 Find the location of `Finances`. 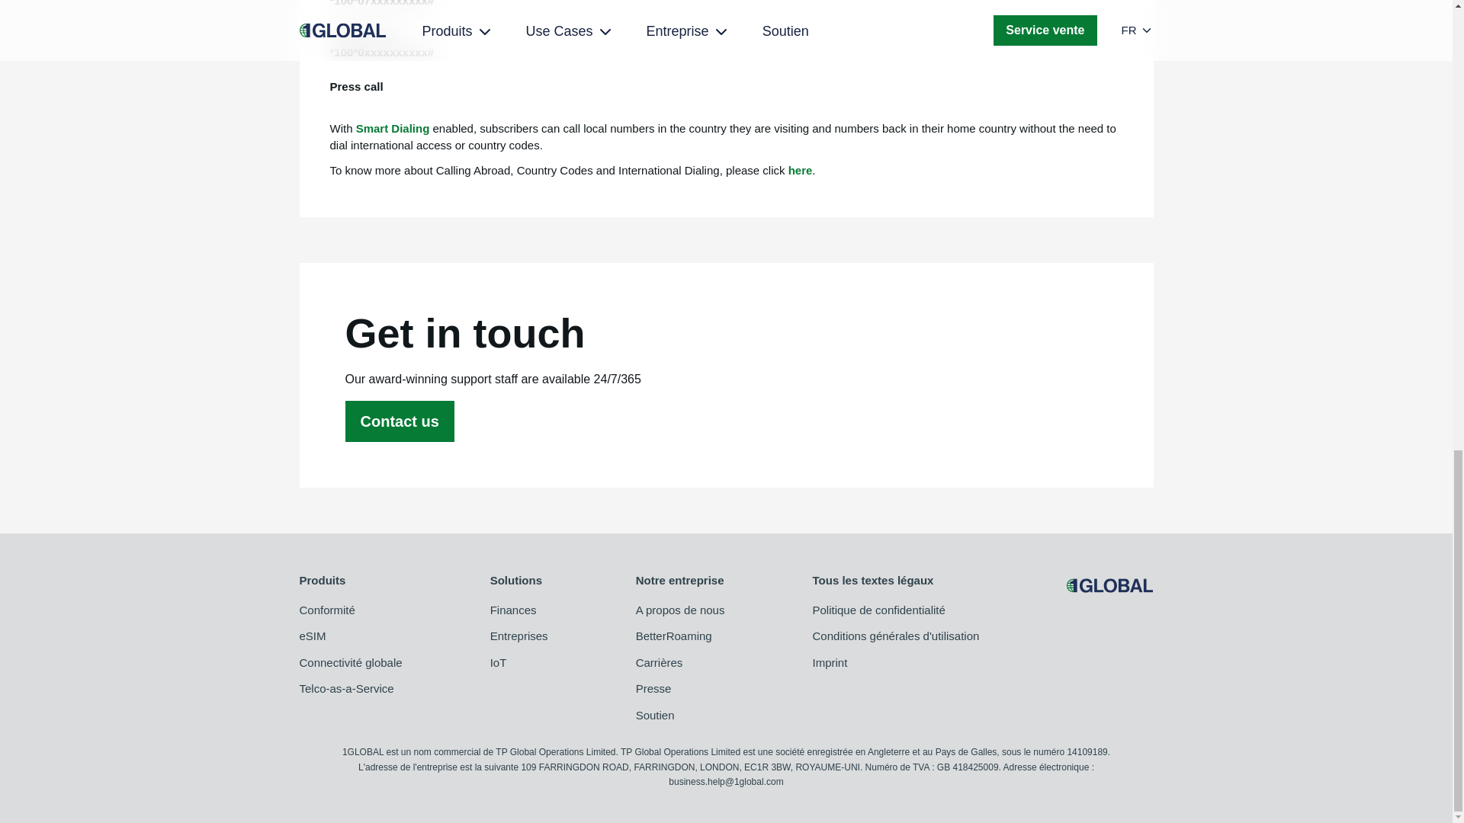

Finances is located at coordinates (518, 610).